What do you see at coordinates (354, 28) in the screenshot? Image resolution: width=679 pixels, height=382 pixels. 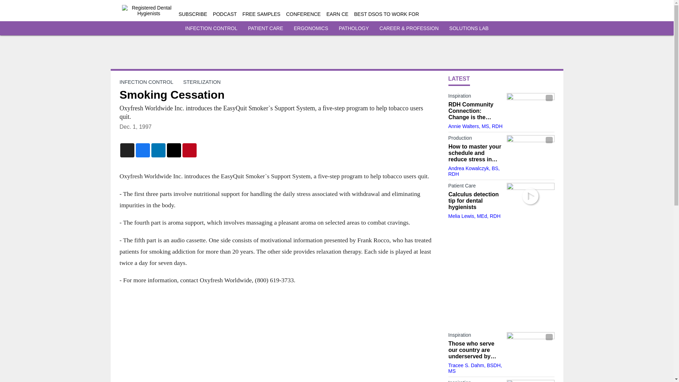 I see `PATHOLOGY` at bounding box center [354, 28].